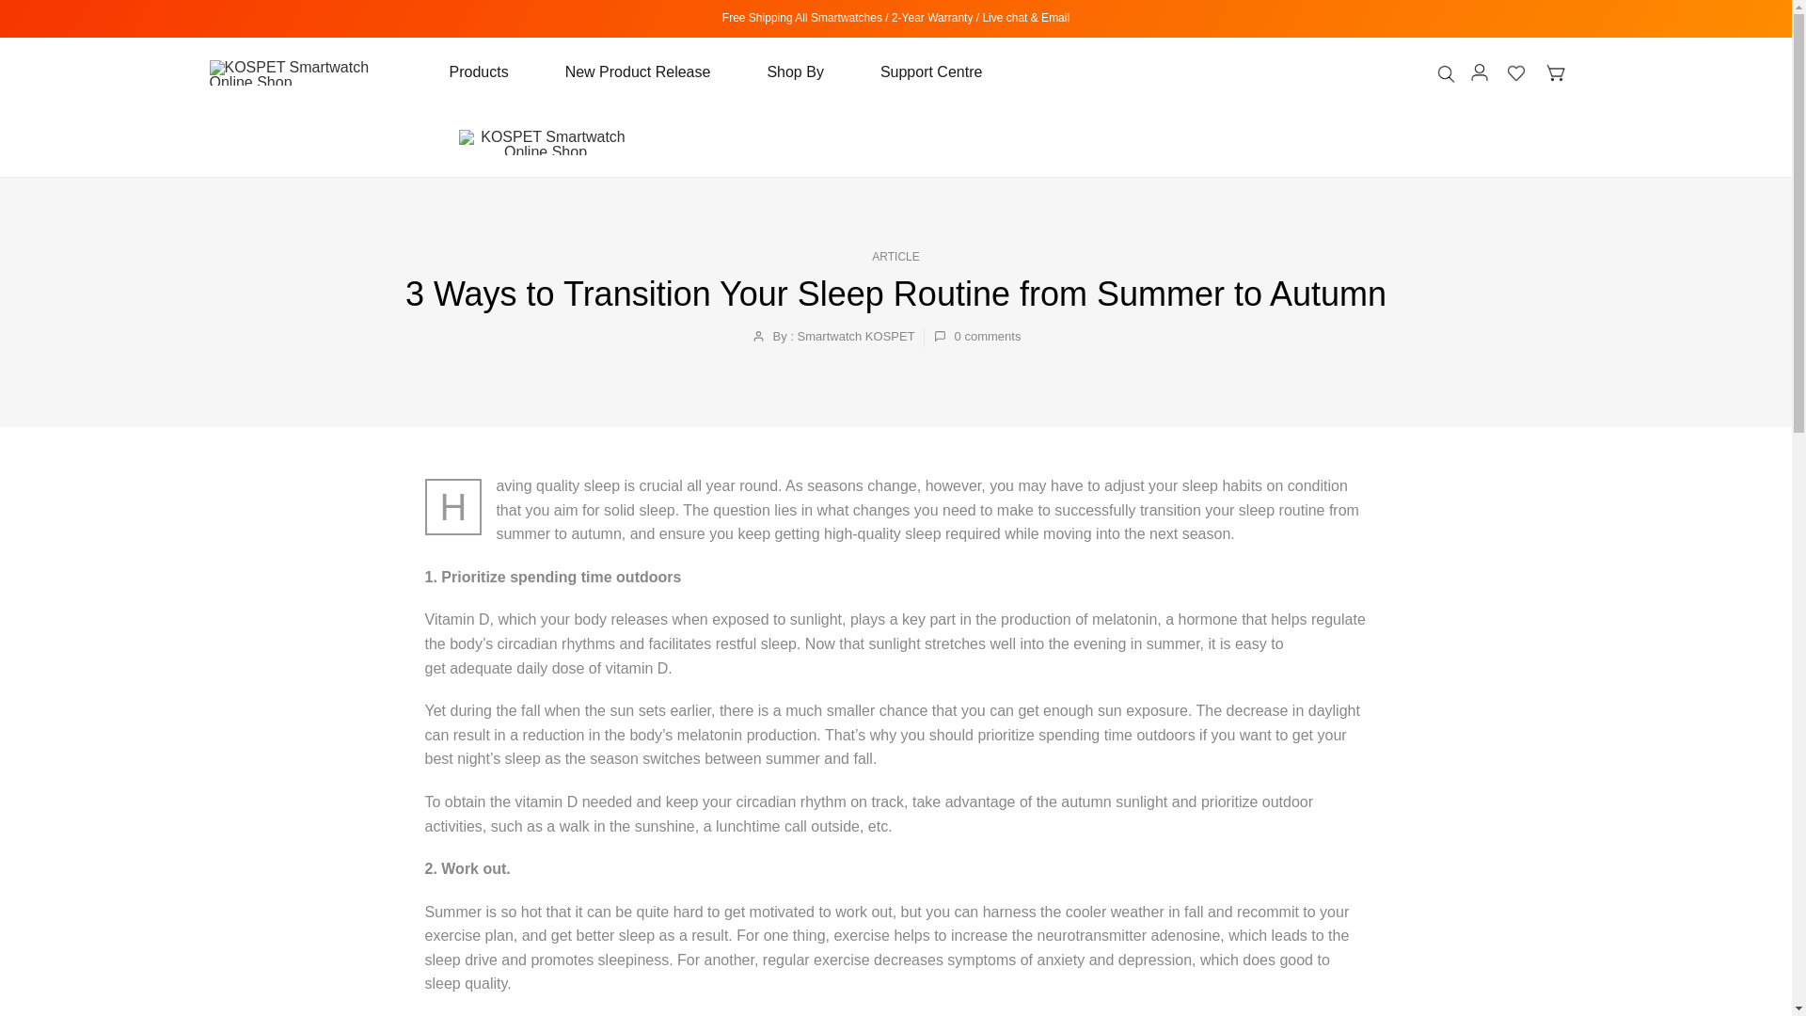 This screenshot has width=1806, height=1016. What do you see at coordinates (917, 71) in the screenshot?
I see `Support Centre` at bounding box center [917, 71].